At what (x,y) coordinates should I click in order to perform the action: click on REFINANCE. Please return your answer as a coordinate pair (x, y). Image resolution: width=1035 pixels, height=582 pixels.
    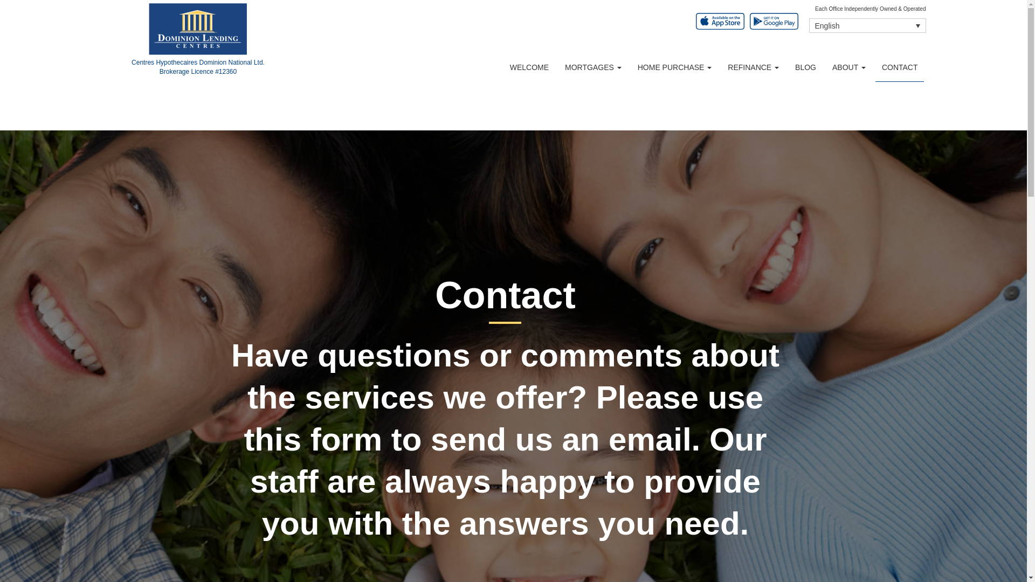
    Looking at the image, I should click on (753, 67).